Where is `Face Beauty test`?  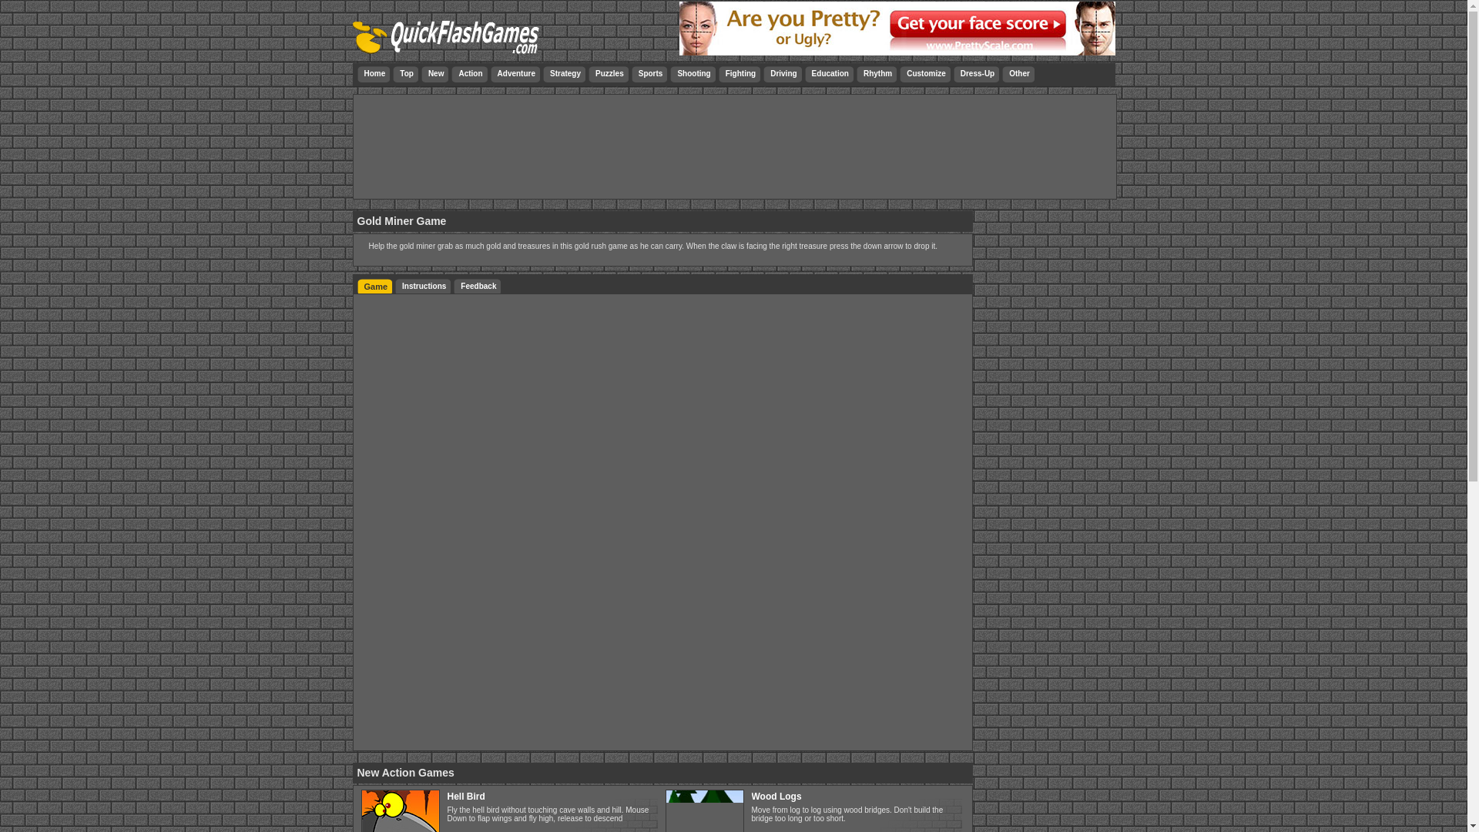 Face Beauty test is located at coordinates (897, 29).